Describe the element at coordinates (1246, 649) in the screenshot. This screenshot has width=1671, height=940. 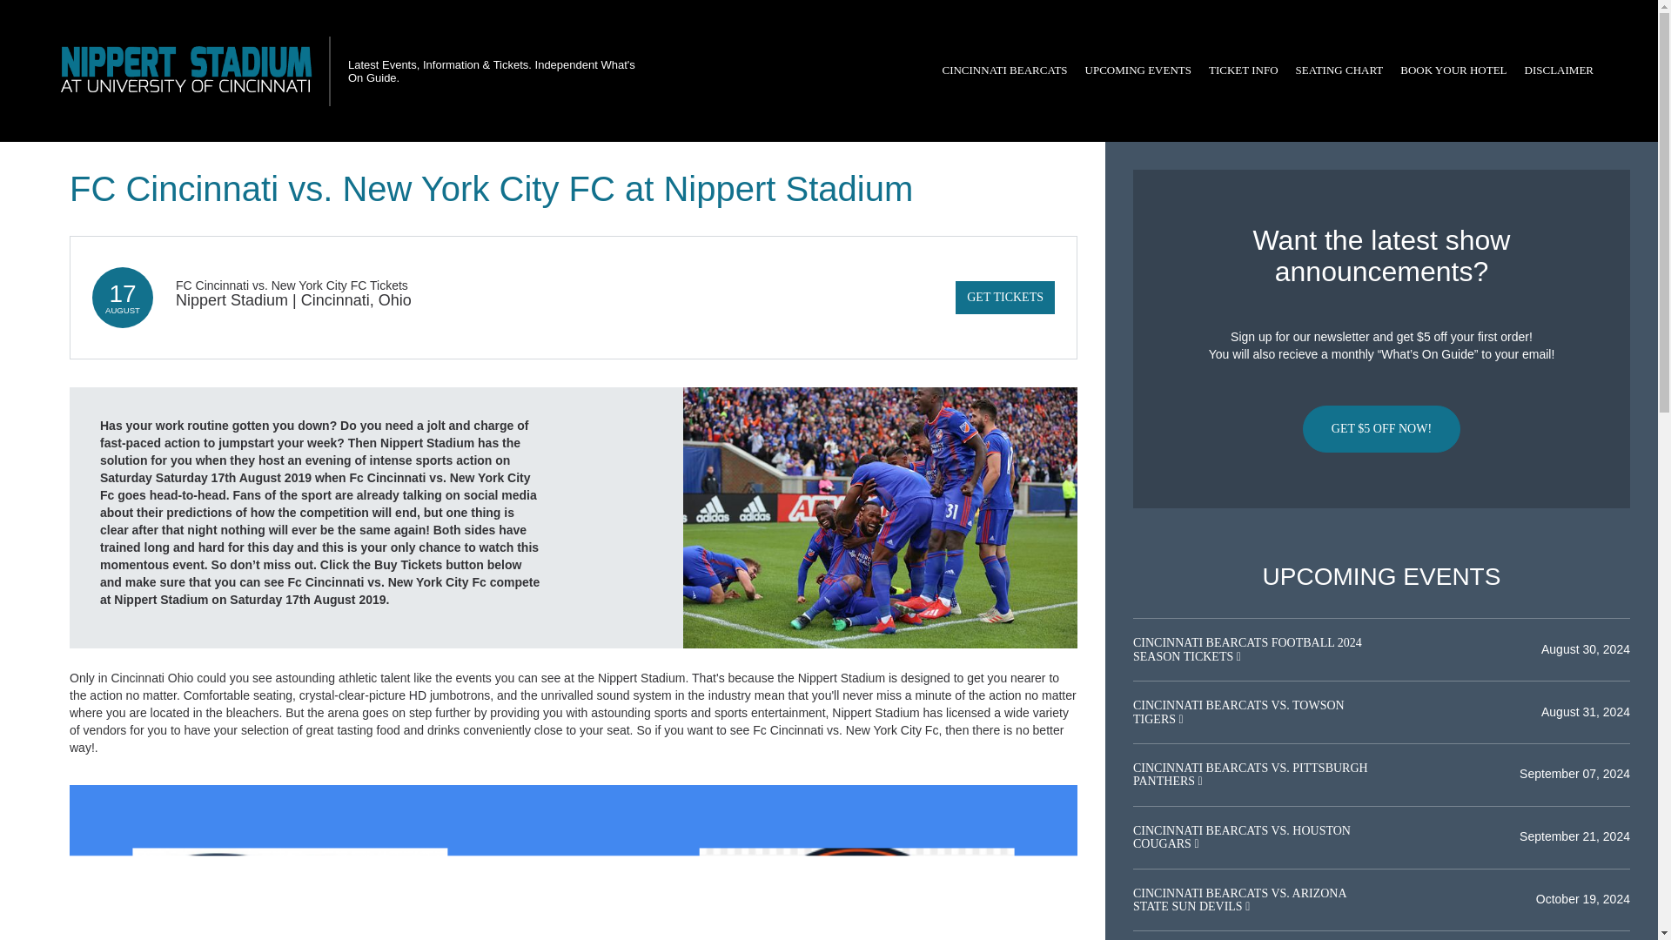
I see `CINCINNATI BEARCATS FOOTBALL 2024 SEASON TICKETS` at that location.